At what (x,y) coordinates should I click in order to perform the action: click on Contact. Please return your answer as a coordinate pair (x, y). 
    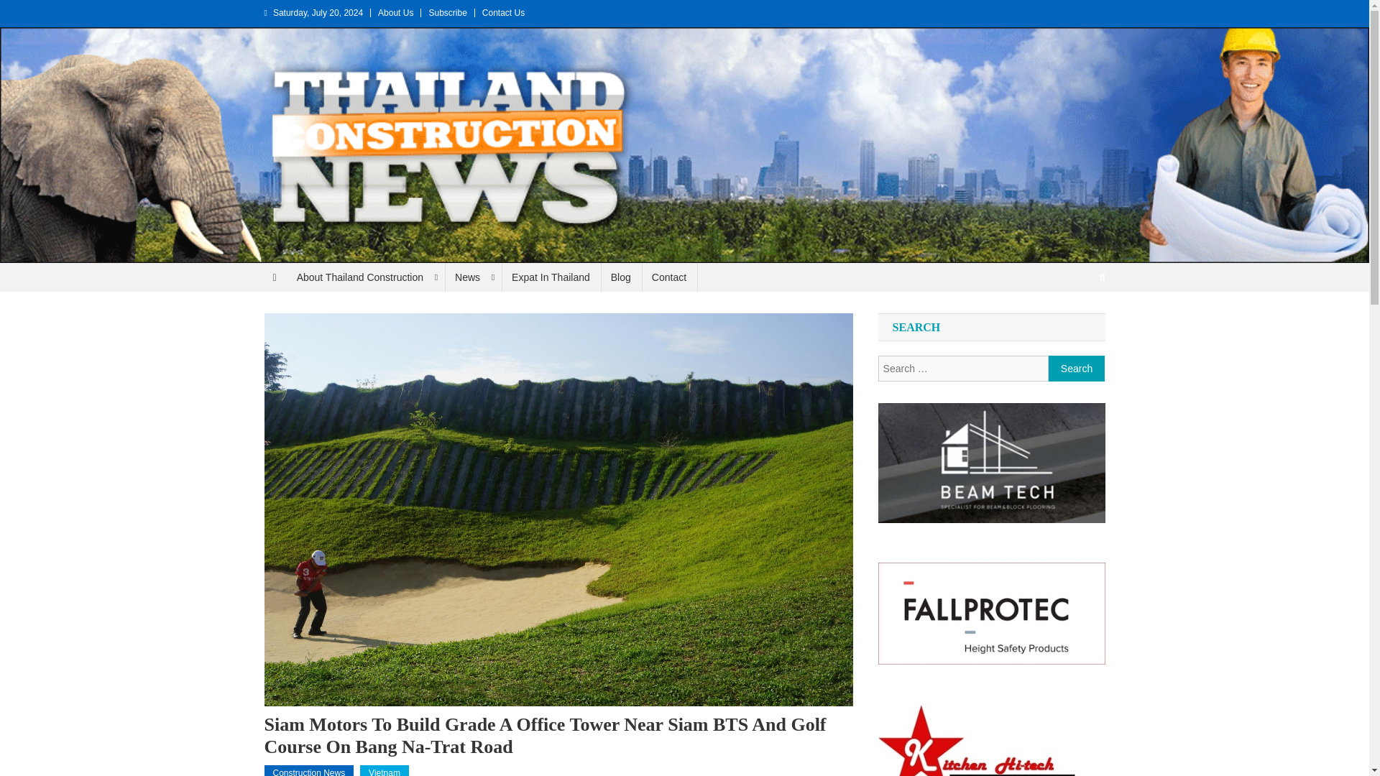
    Looking at the image, I should click on (668, 277).